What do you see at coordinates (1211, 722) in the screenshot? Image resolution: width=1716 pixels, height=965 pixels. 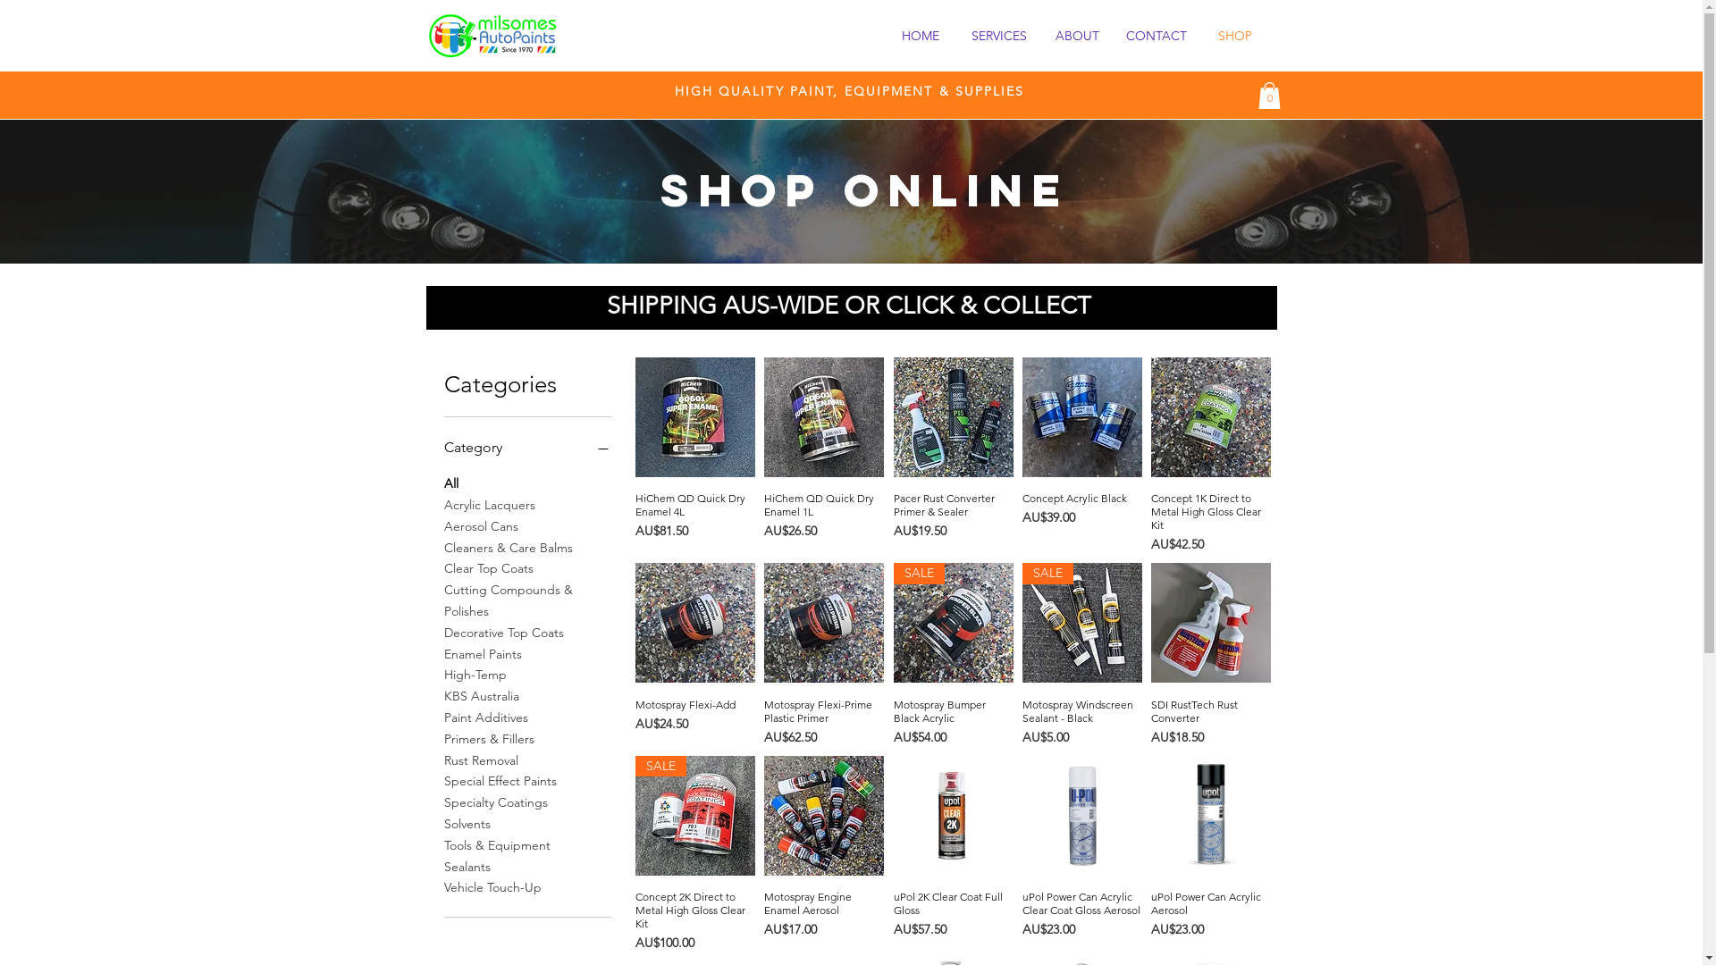 I see `SDI RustTech Rust Converter
Price
AU$18.50` at bounding box center [1211, 722].